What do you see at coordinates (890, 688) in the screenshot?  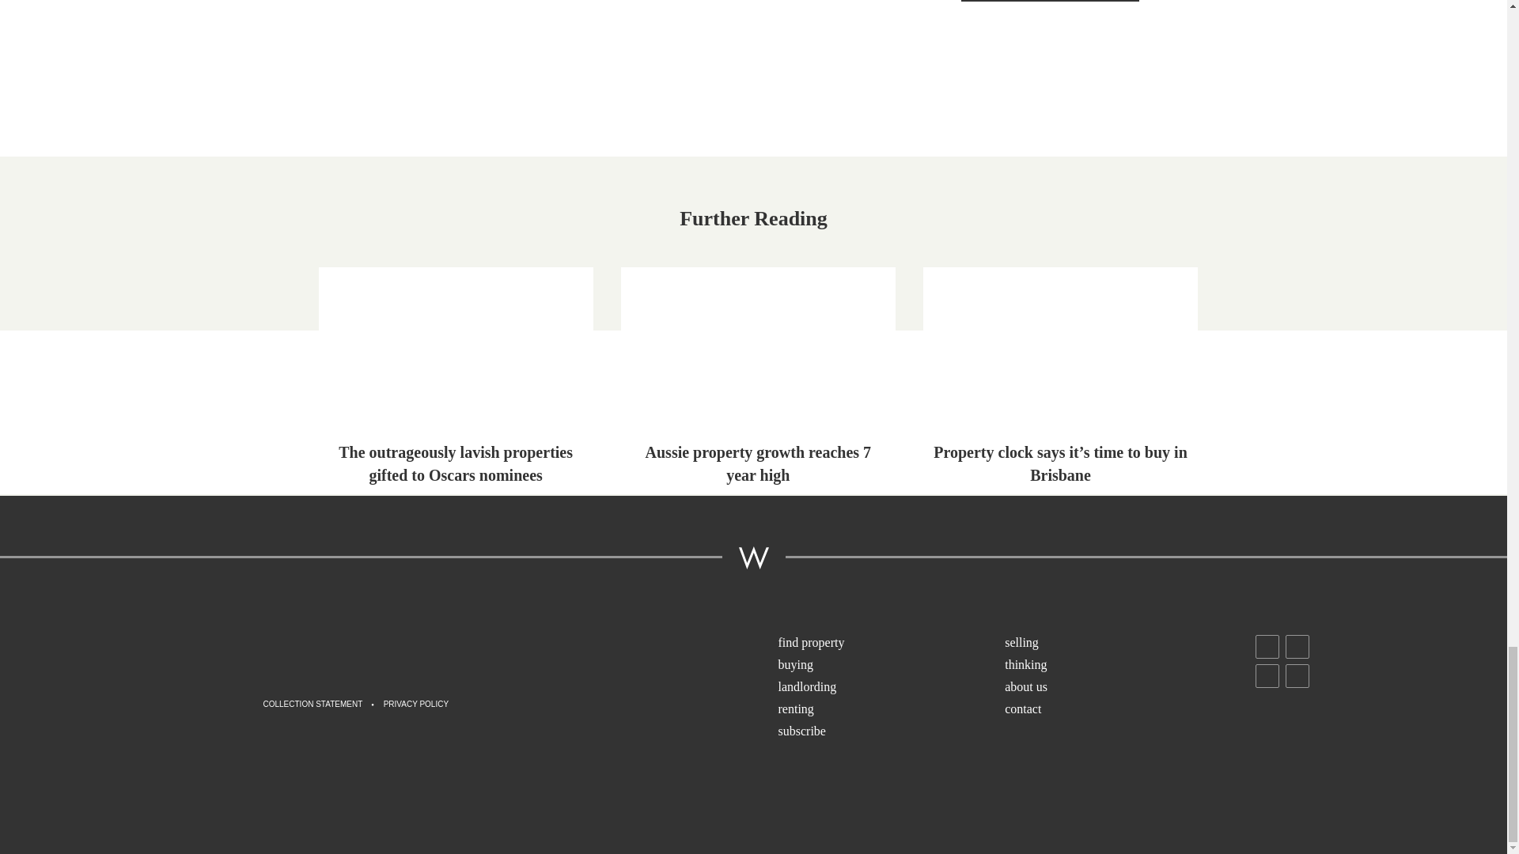 I see `landlording` at bounding box center [890, 688].